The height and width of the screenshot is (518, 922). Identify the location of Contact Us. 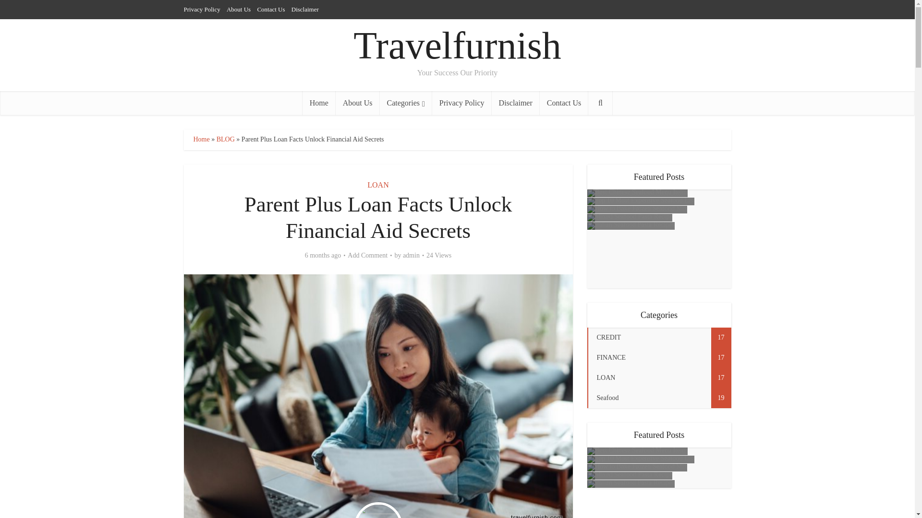
(271, 9).